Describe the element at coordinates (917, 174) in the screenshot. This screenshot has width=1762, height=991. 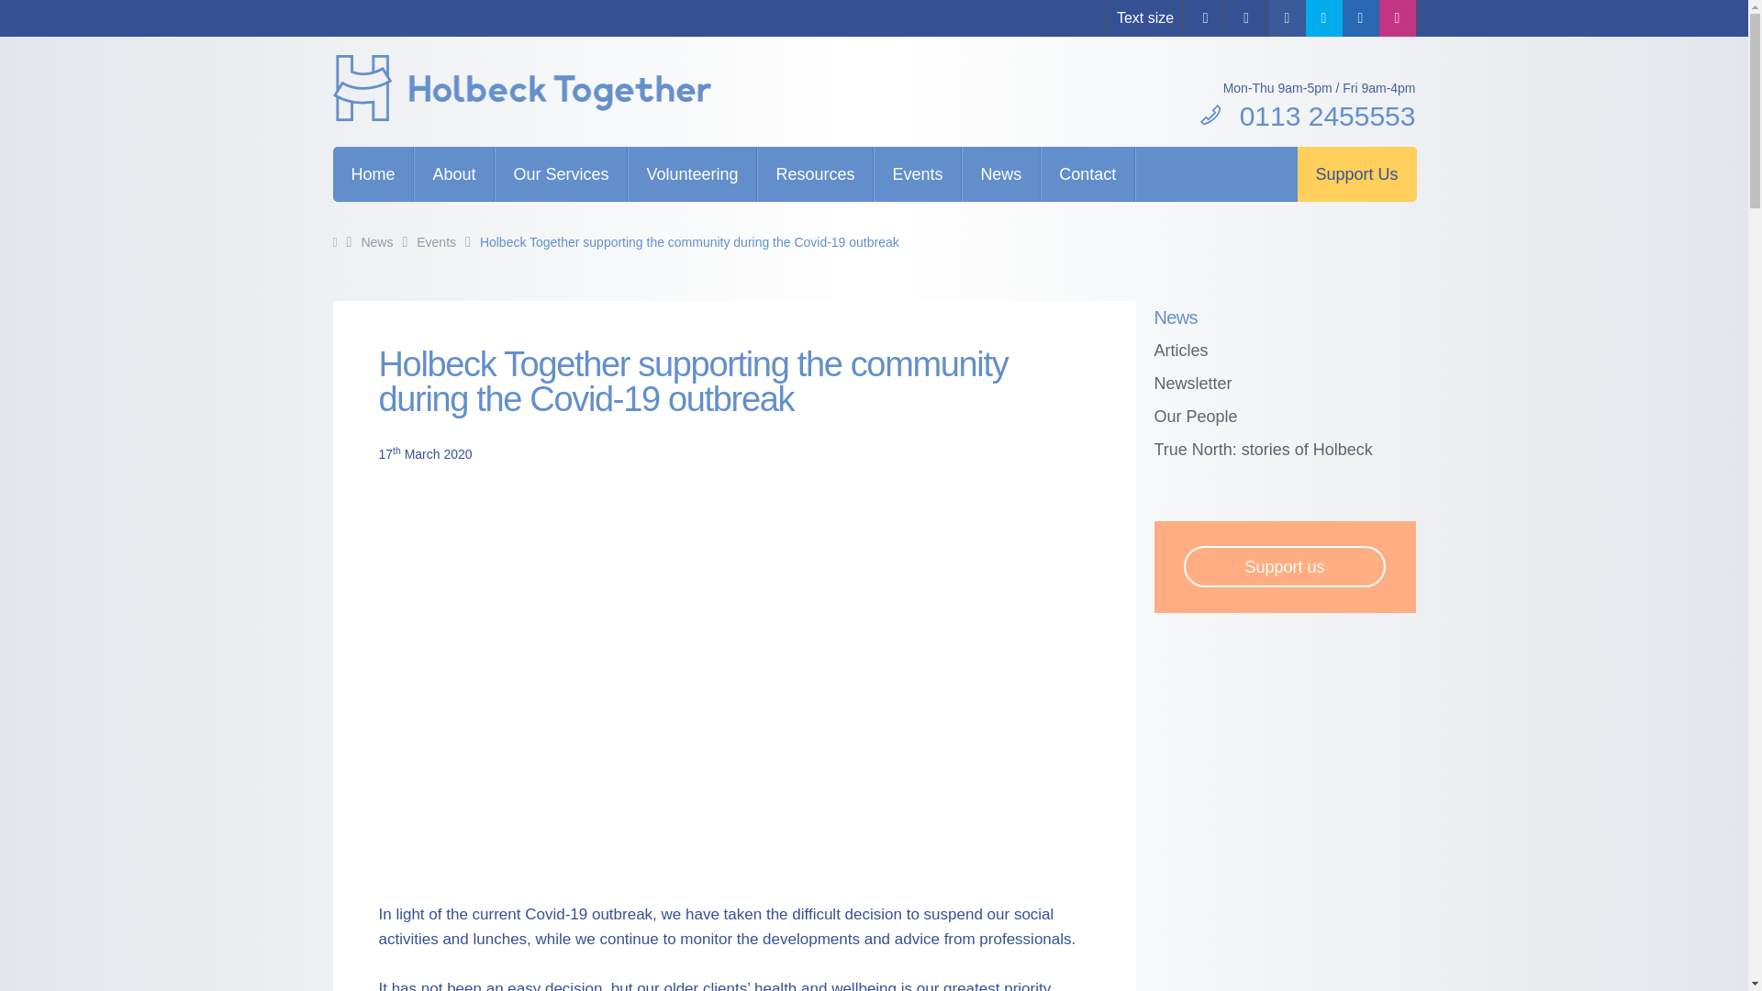
I see `Events` at that location.